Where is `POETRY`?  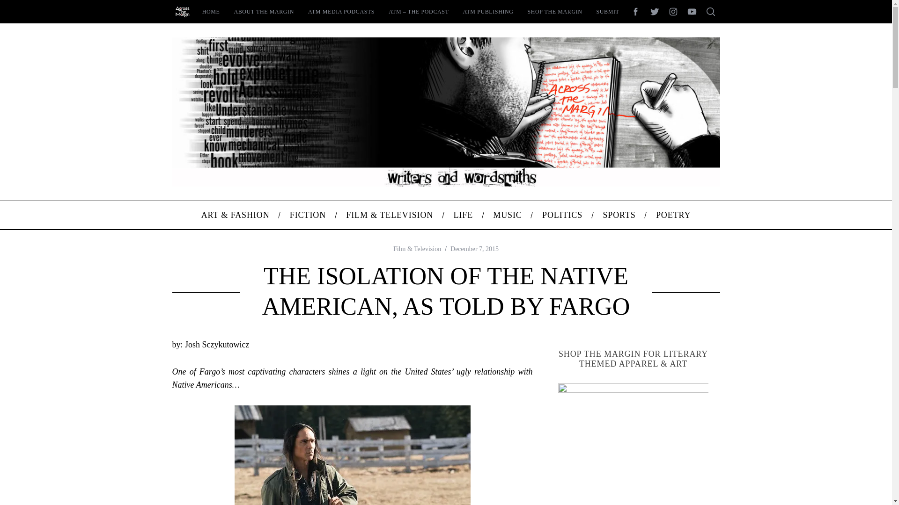
POETRY is located at coordinates (673, 215).